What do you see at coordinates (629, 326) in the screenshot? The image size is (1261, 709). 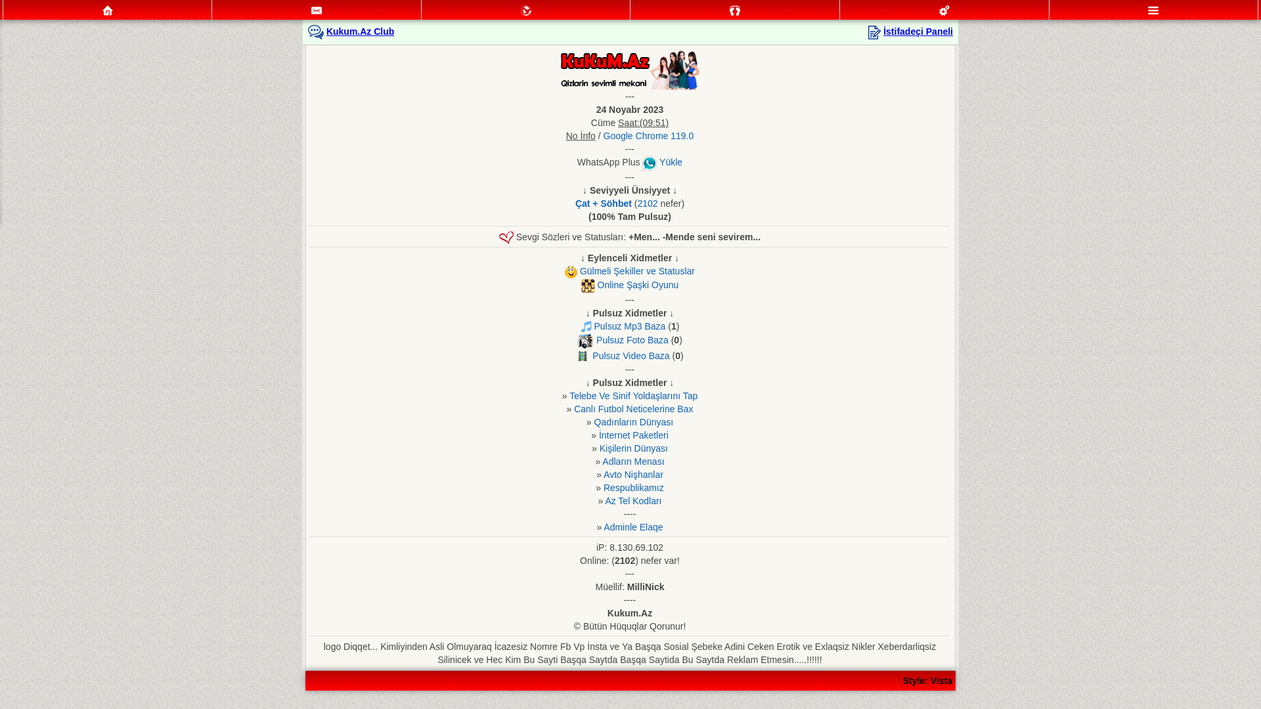 I see `Pulsuz Mp3 Baza` at bounding box center [629, 326].